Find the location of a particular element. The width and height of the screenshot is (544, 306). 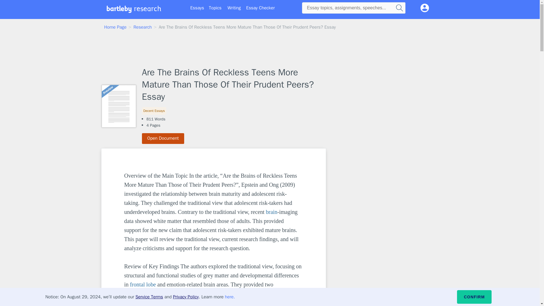

Essay Checker is located at coordinates (260, 8).